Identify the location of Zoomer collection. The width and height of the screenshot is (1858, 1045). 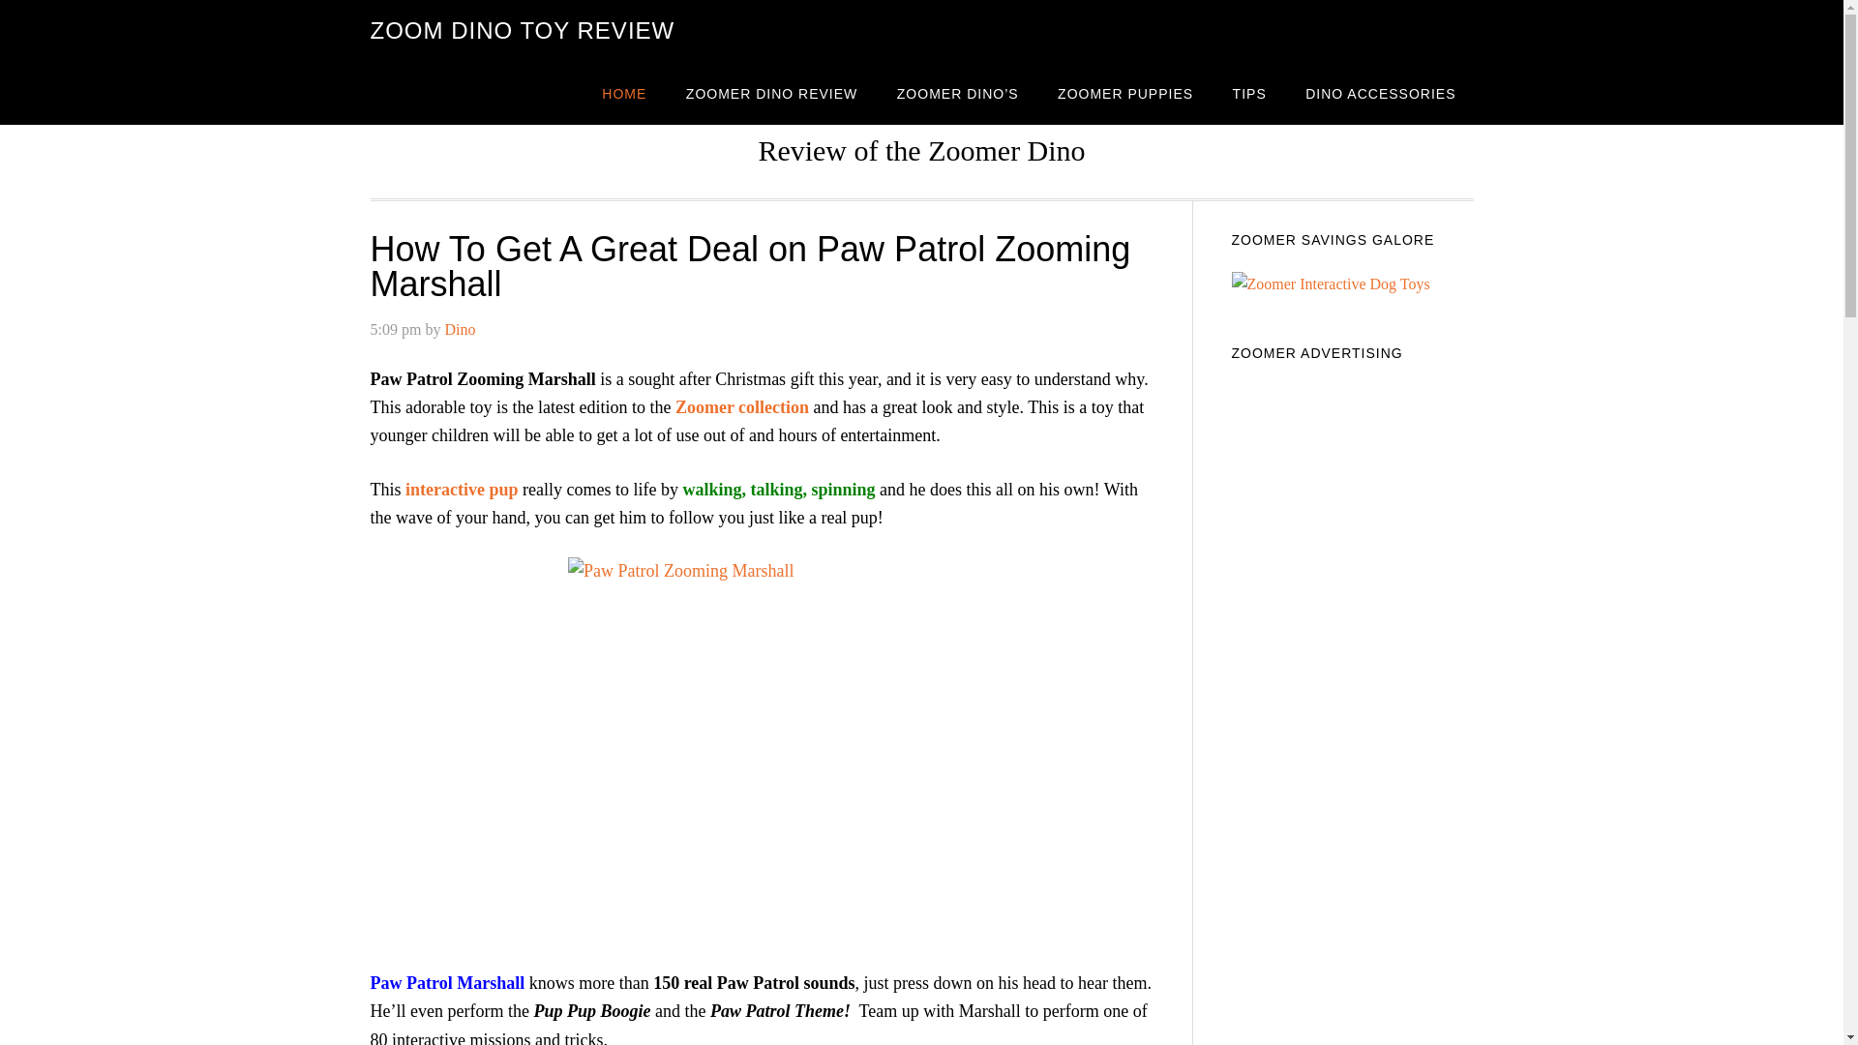
(741, 406).